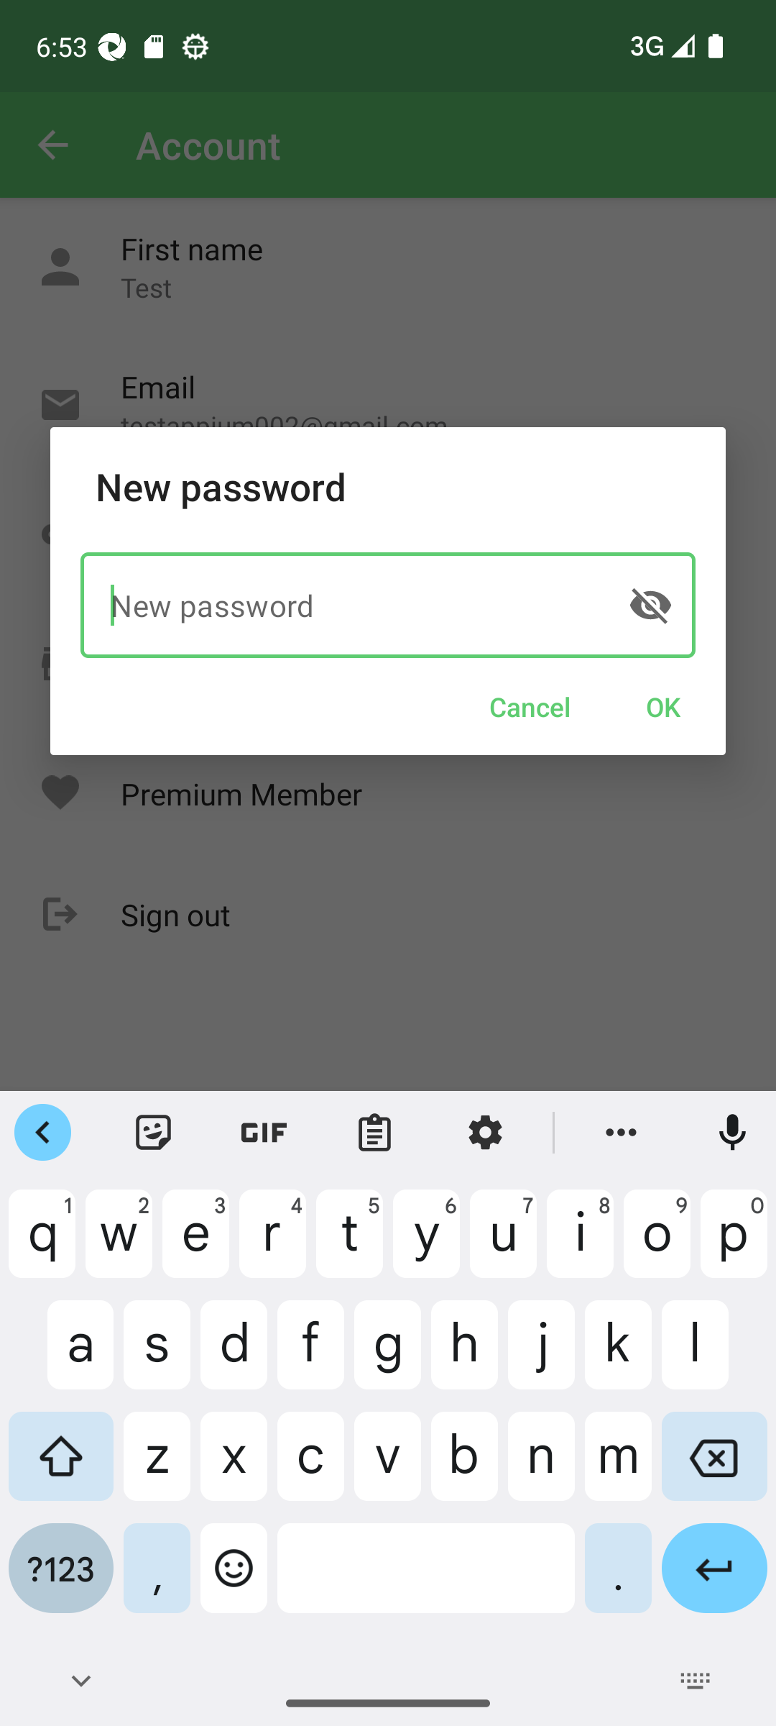 This screenshot has width=776, height=1726. I want to click on Show password, so click(650, 604).